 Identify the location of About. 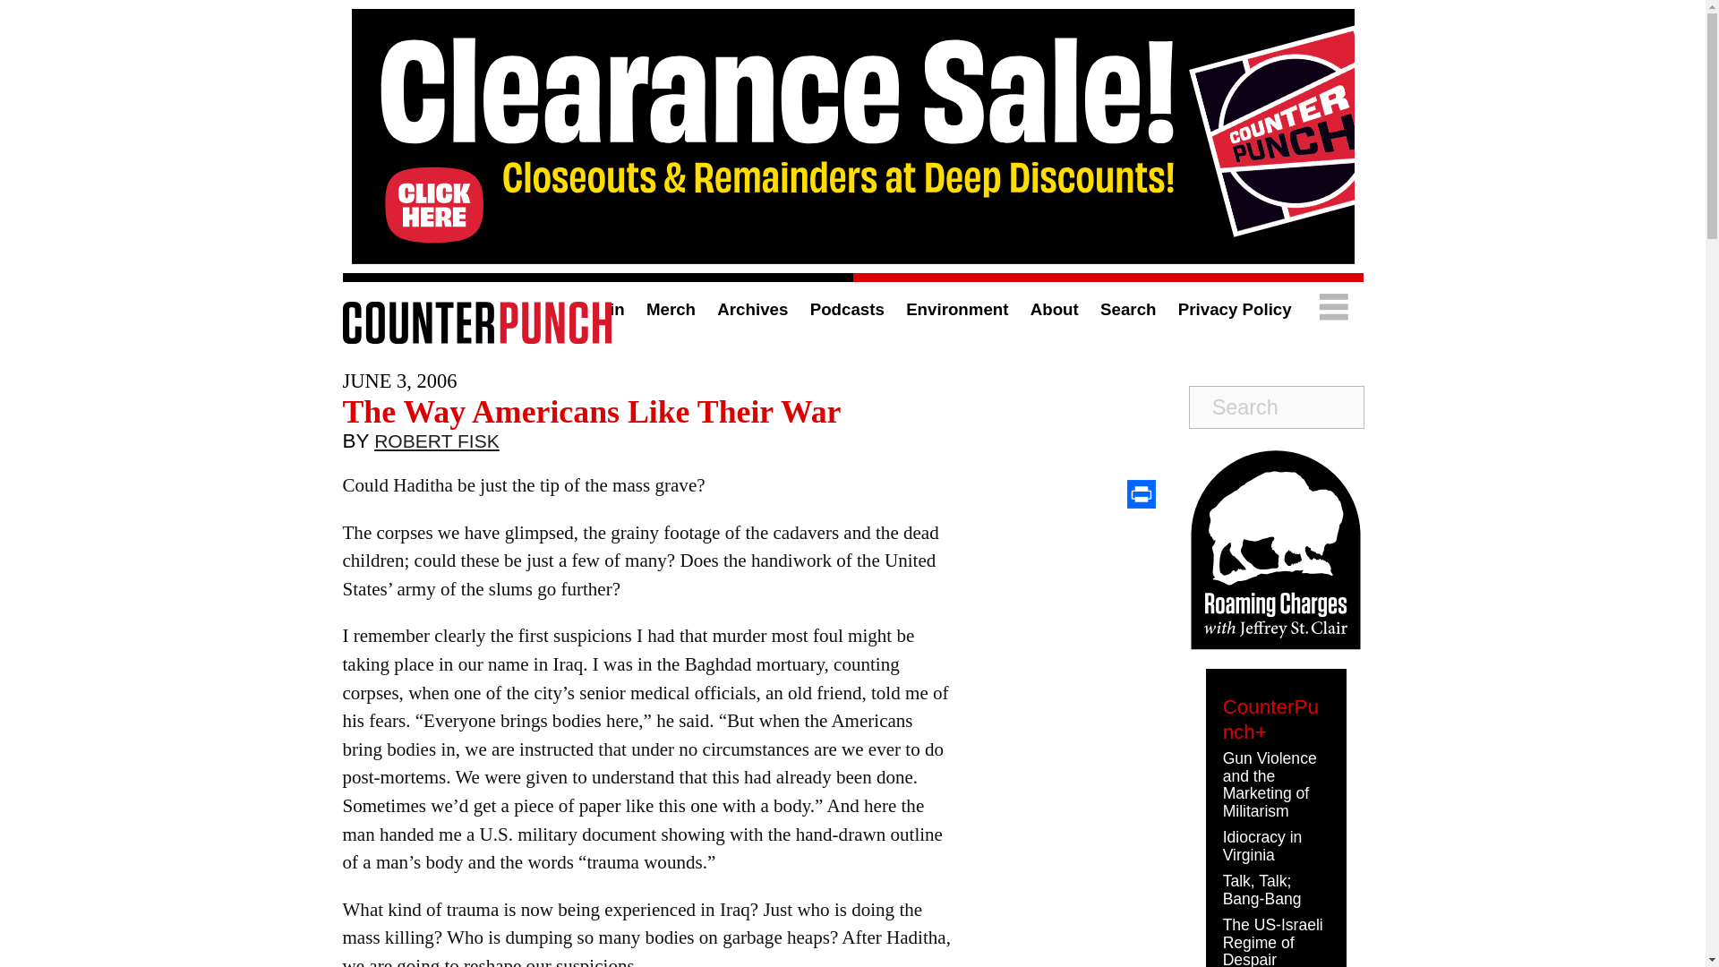
(1055, 309).